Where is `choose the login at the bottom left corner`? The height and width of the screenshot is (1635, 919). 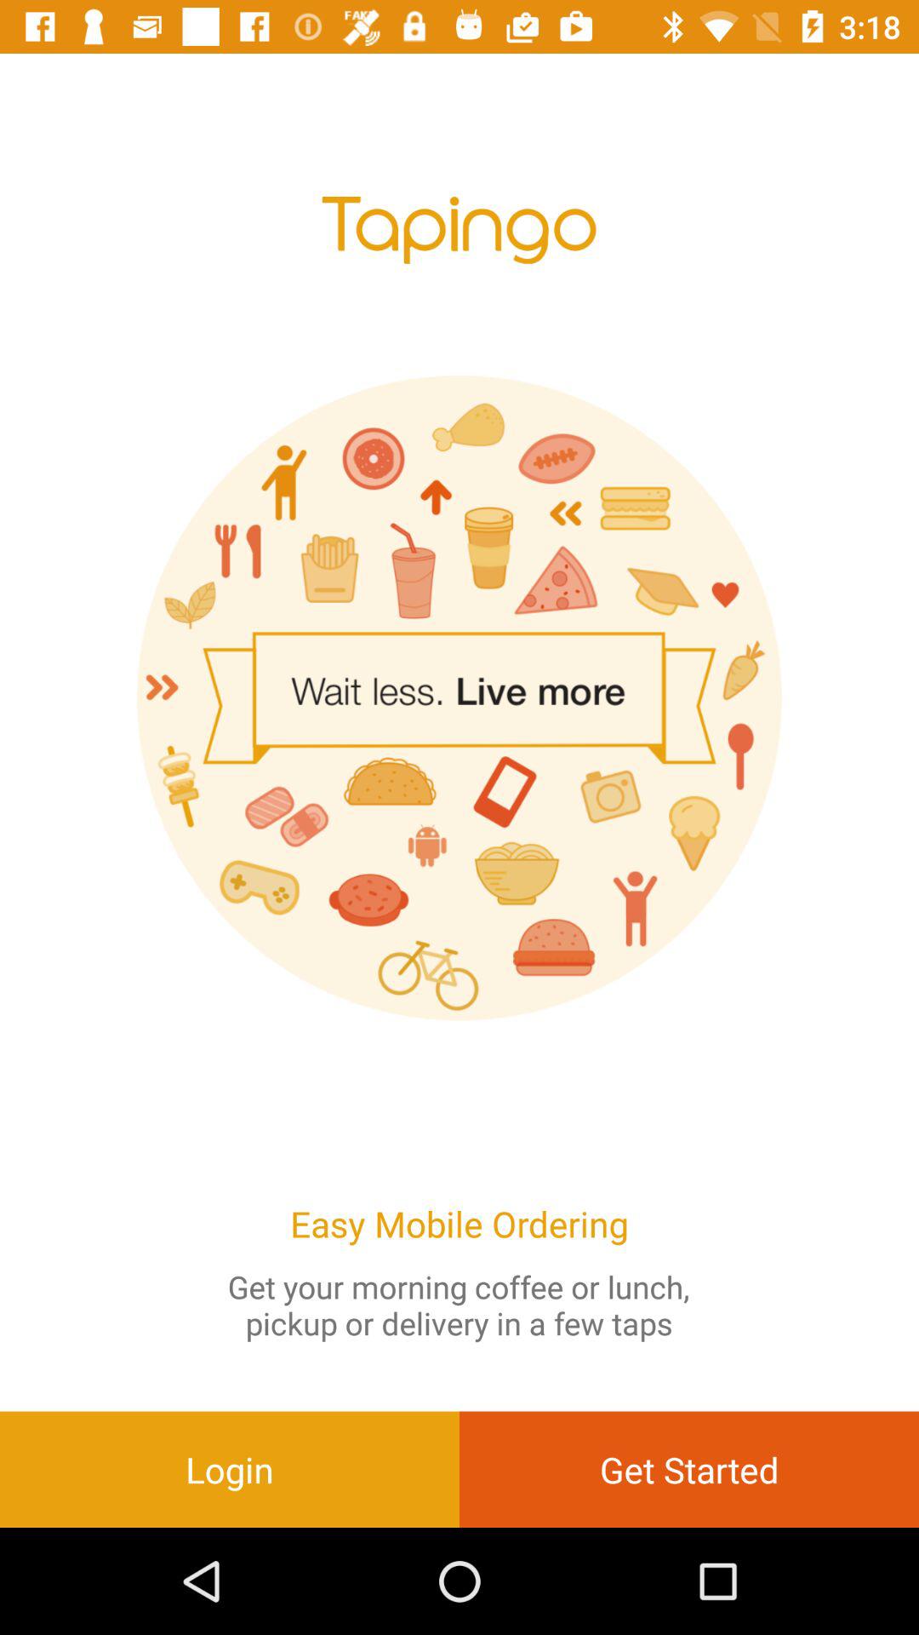
choose the login at the bottom left corner is located at coordinates (230, 1469).